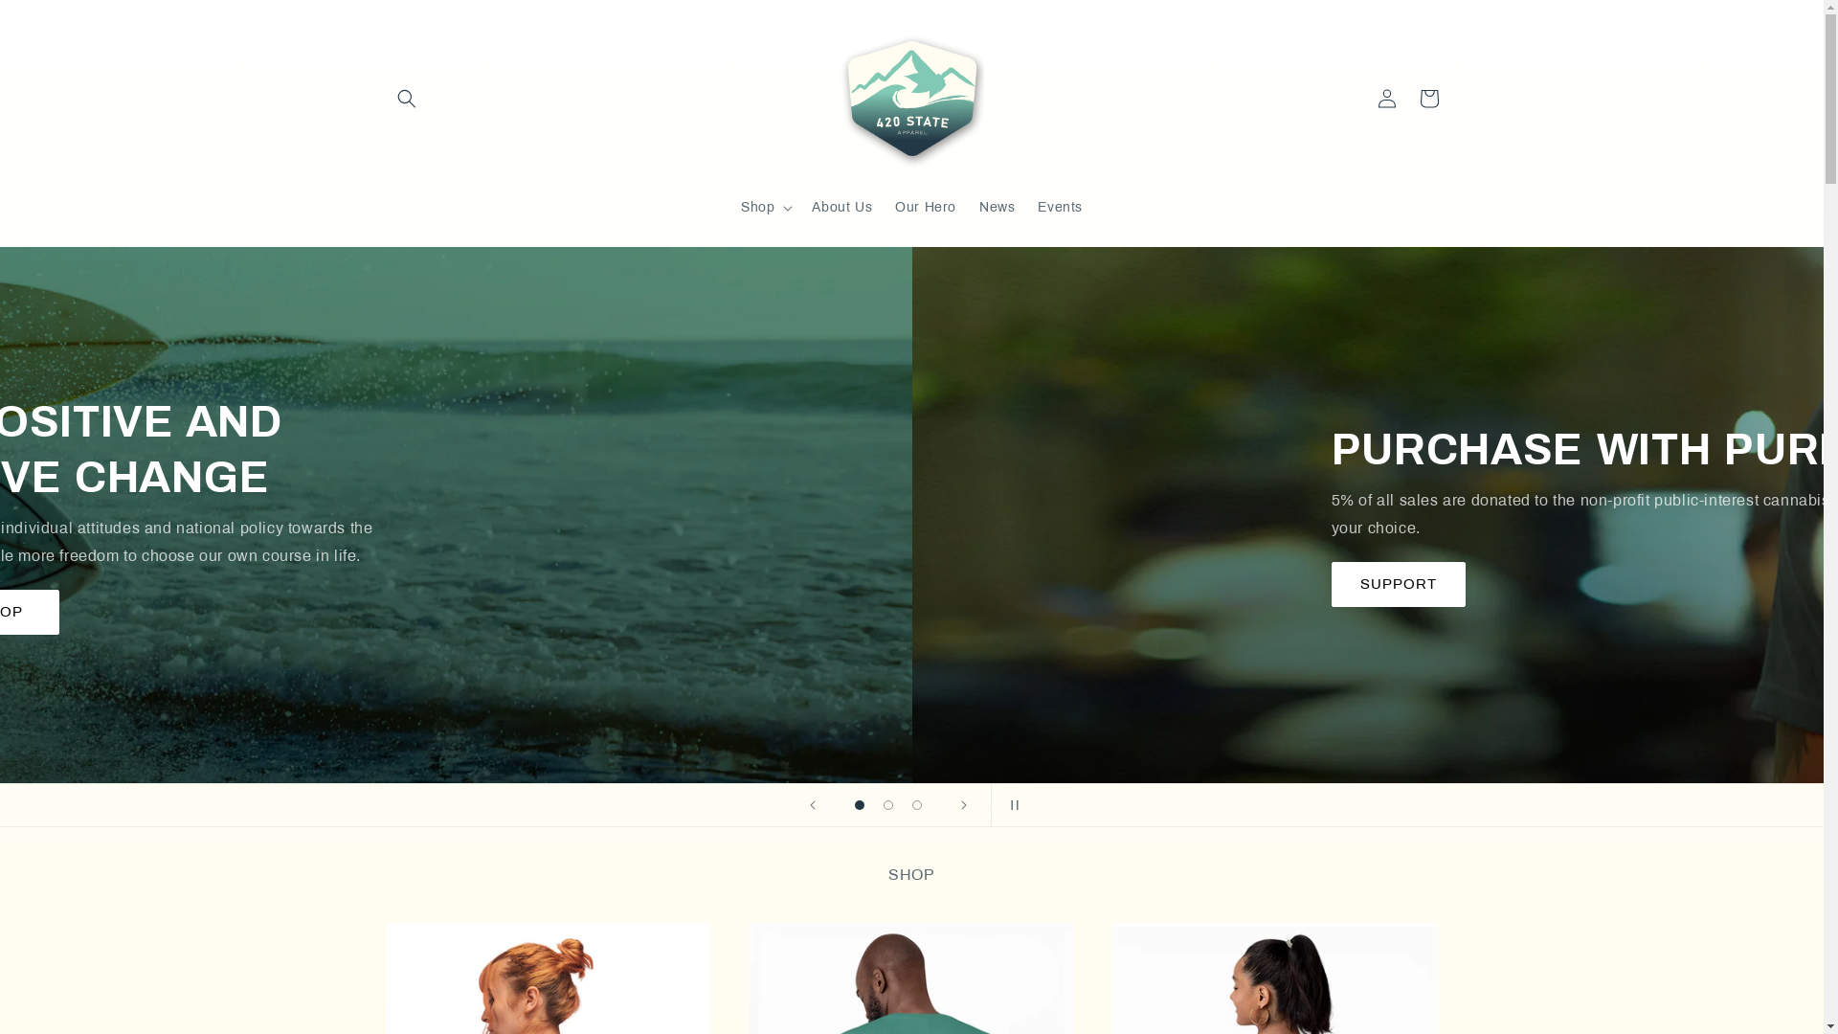  I want to click on Cart, so click(1428, 98).